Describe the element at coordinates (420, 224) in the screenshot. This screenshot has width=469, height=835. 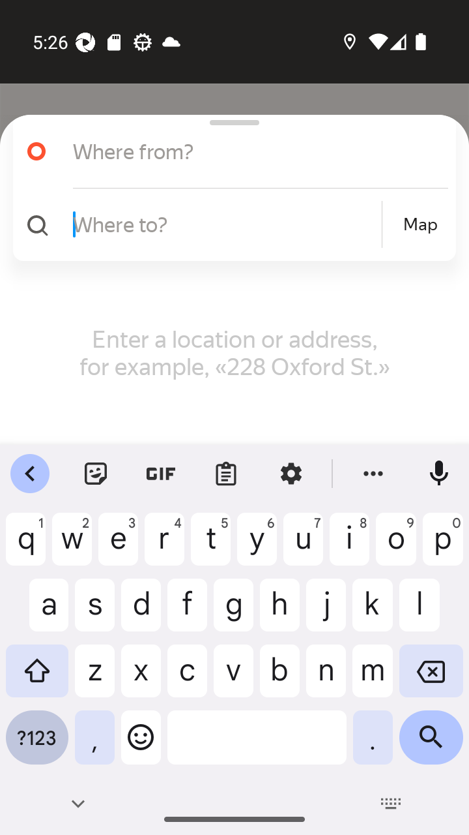
I see `Map` at that location.